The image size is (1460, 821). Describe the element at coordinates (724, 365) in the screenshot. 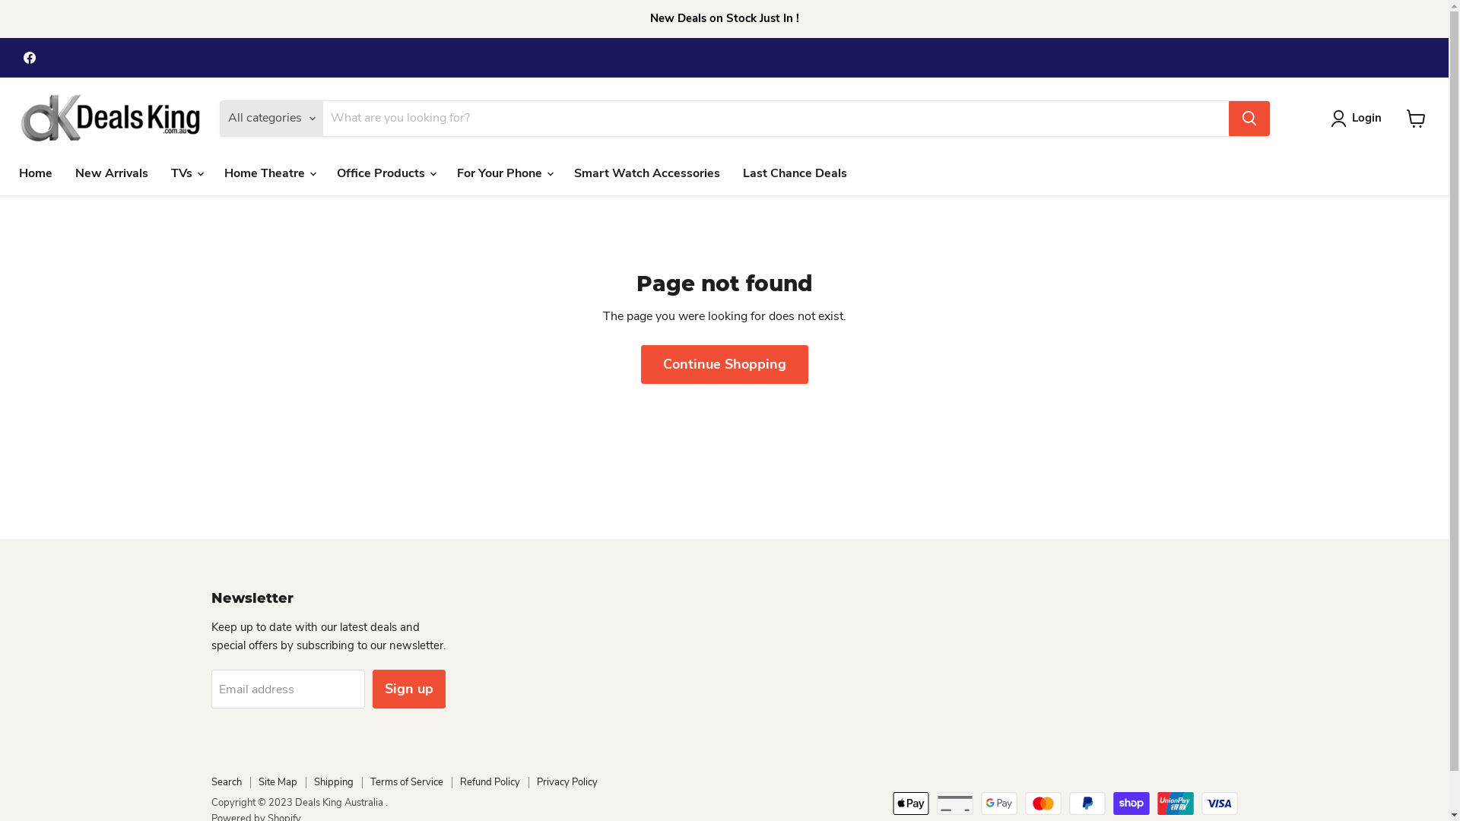

I see `Continue Shopping` at that location.